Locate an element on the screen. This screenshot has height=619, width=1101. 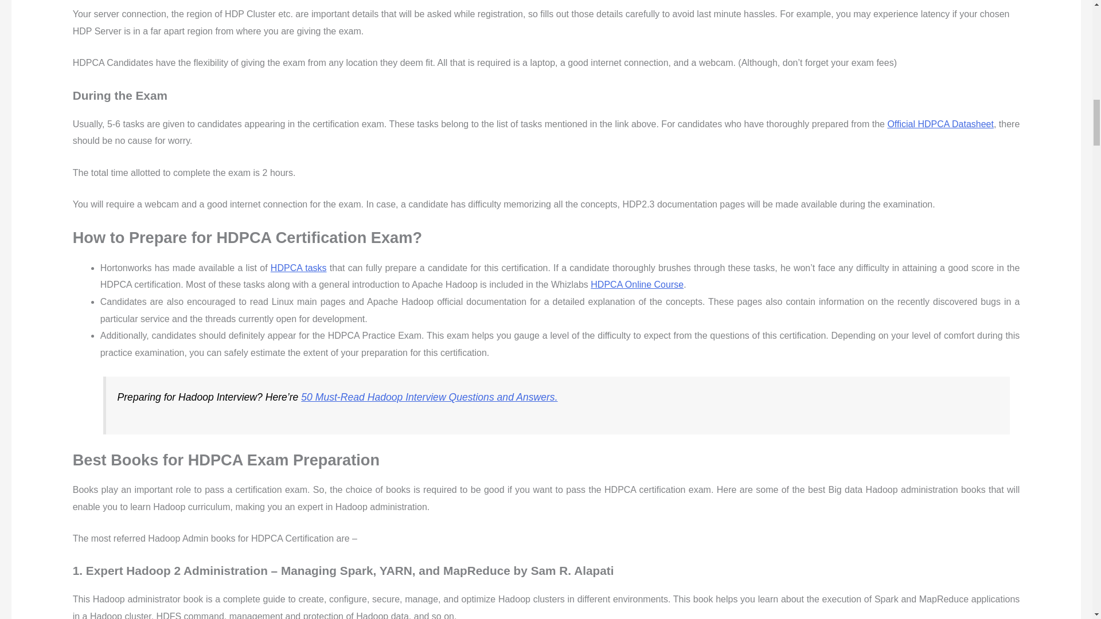
50 Must-Read Hadoop Interview Questions and Answers. is located at coordinates (429, 397).